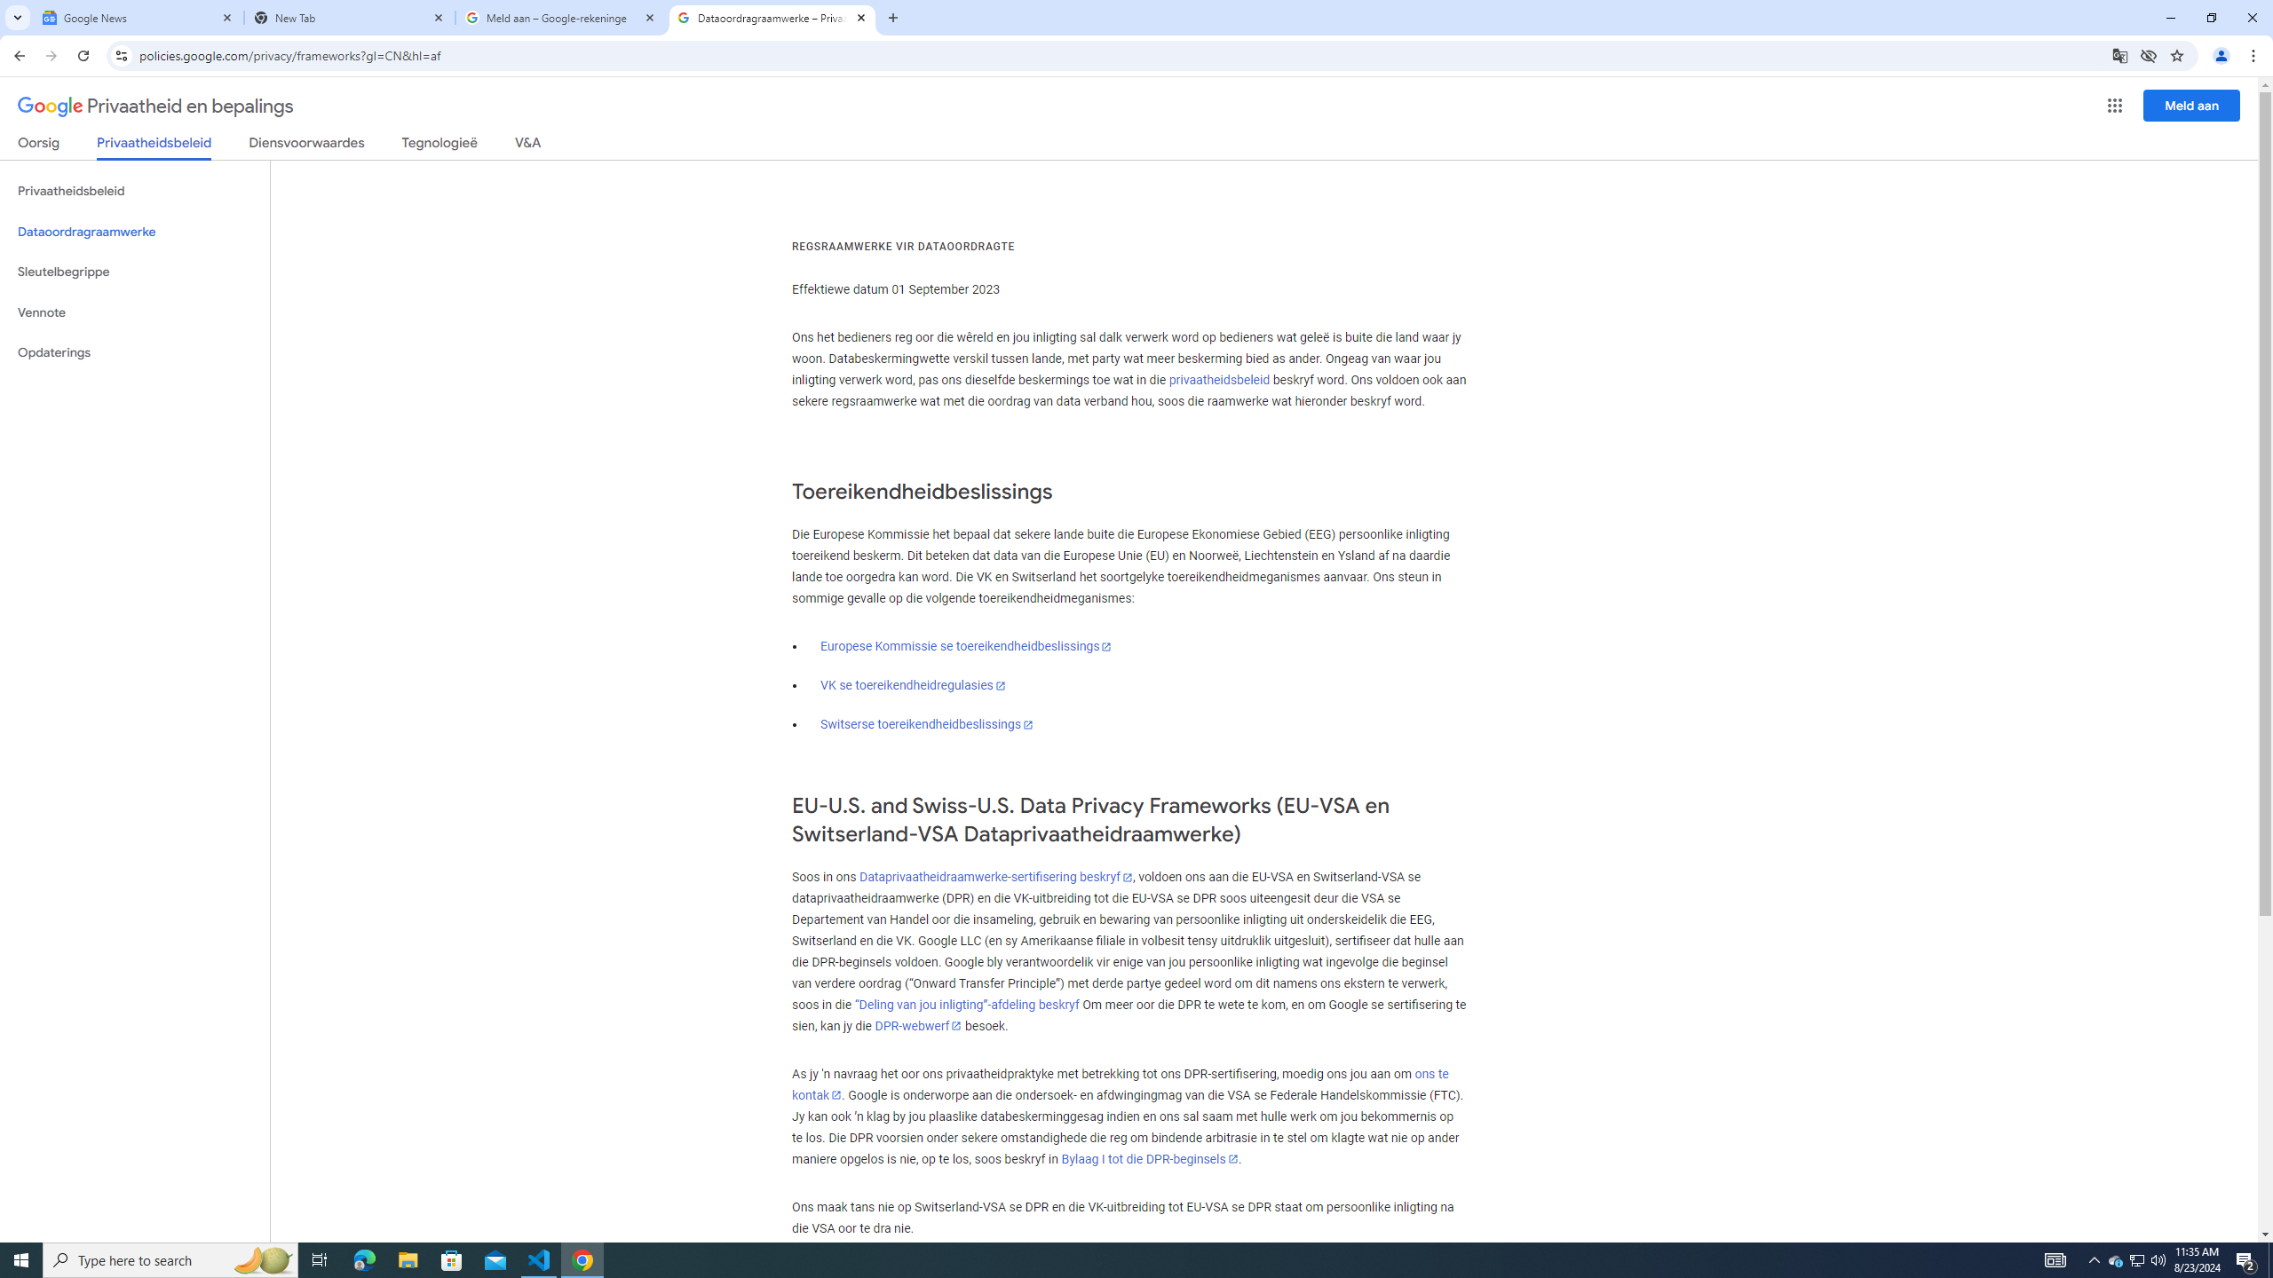  What do you see at coordinates (1219, 380) in the screenshot?
I see `privaatheidsbeleid` at bounding box center [1219, 380].